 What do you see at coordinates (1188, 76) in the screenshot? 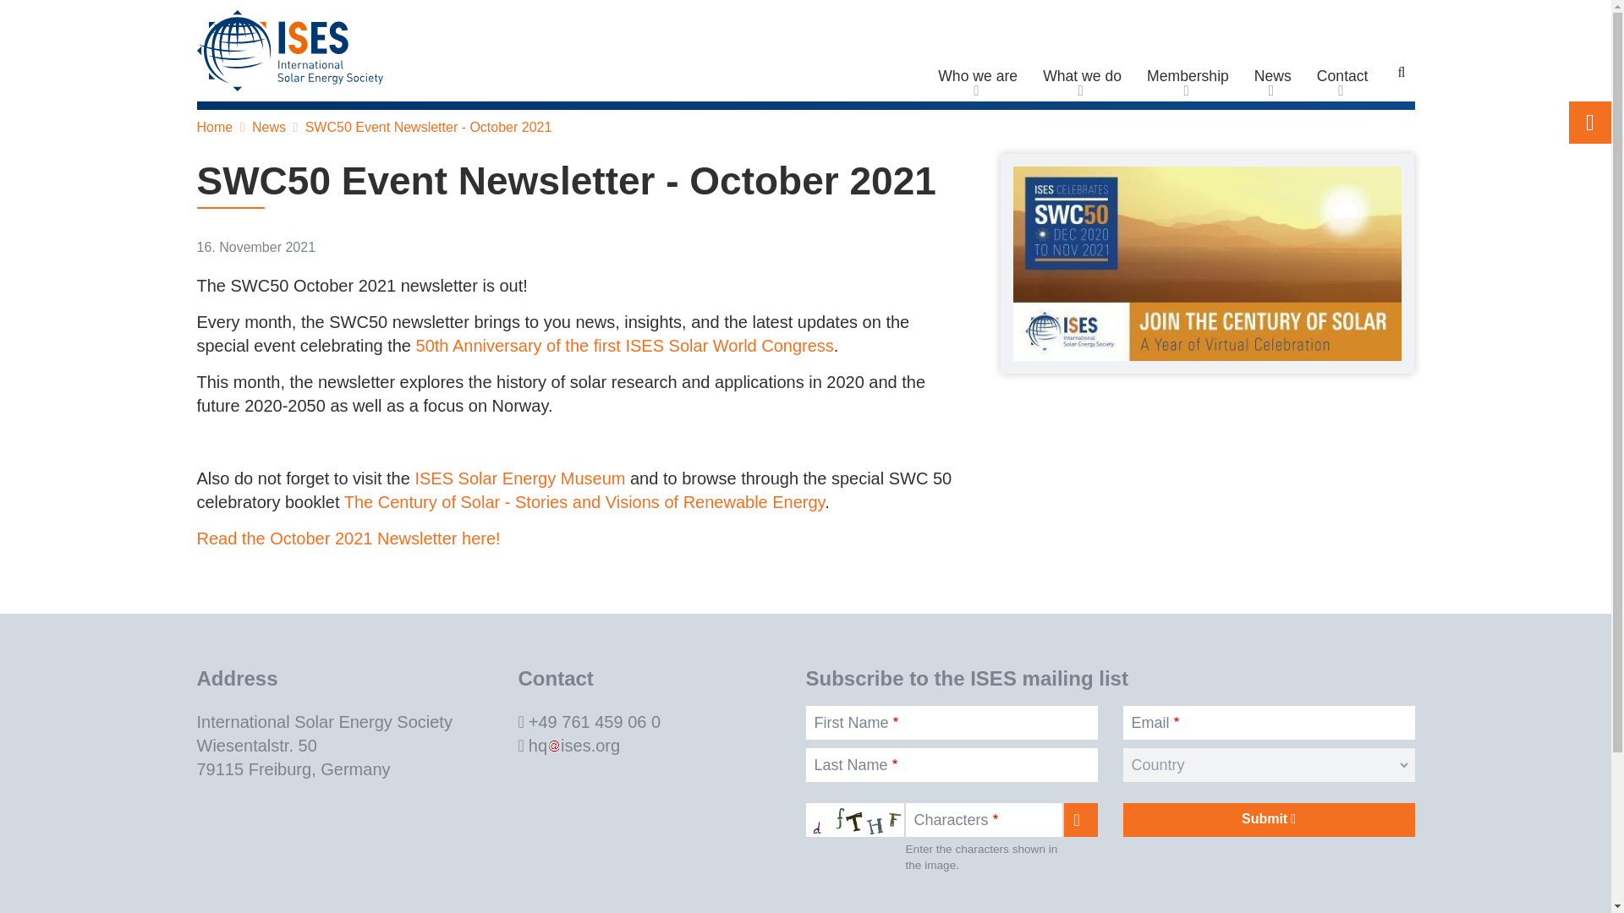
I see `Membership` at bounding box center [1188, 76].